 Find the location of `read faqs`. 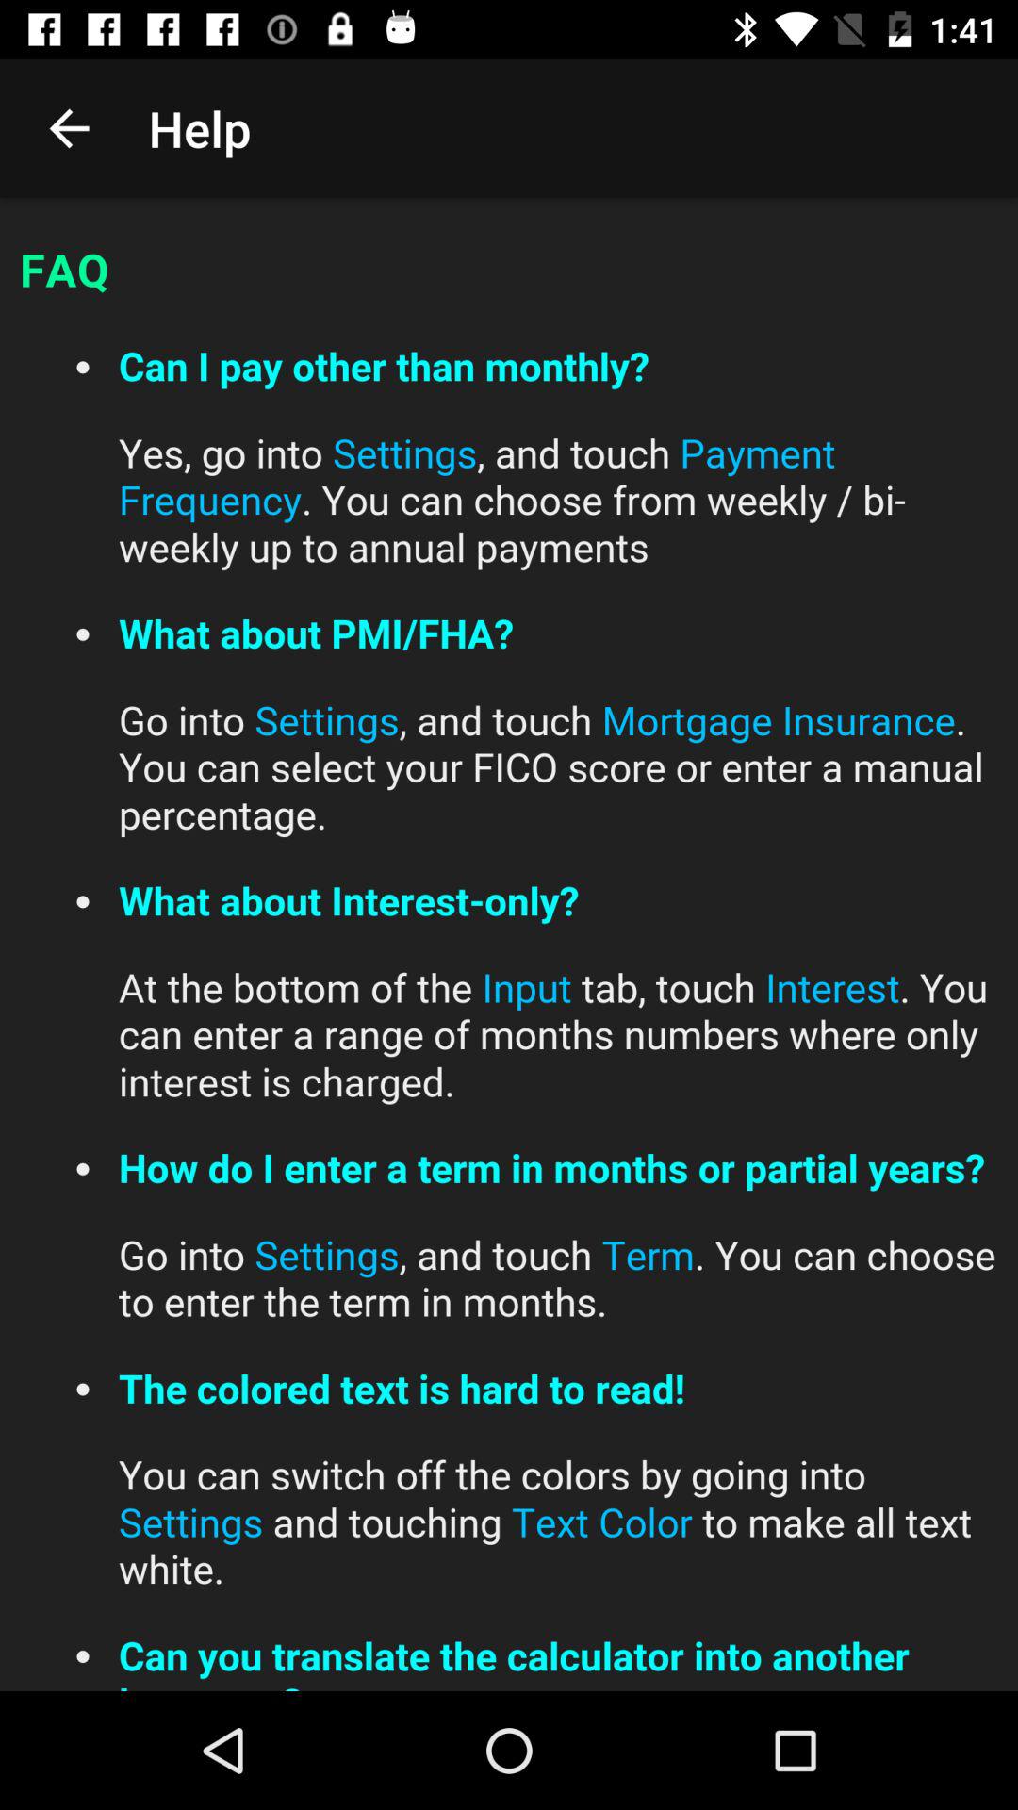

read faqs is located at coordinates (509, 945).